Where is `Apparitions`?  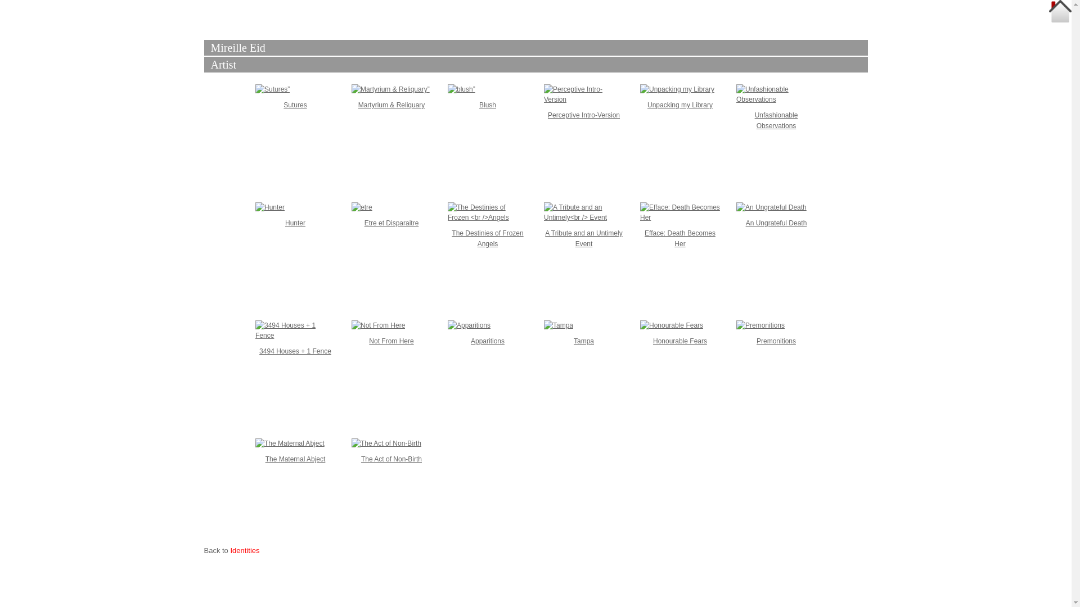 Apparitions is located at coordinates (488, 341).